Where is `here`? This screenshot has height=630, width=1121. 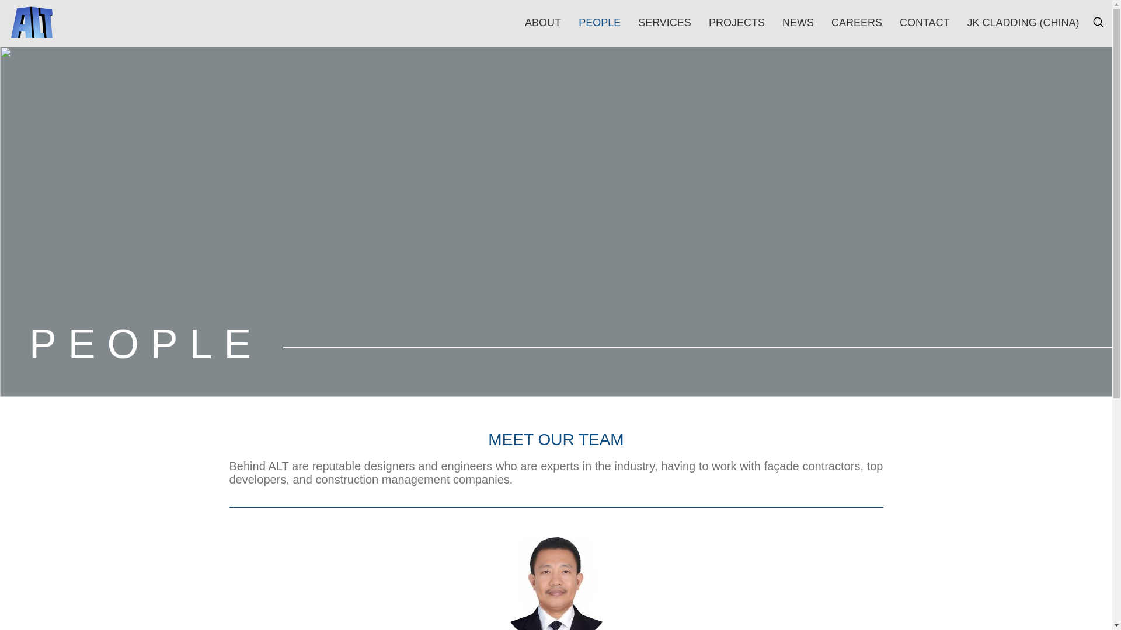 here is located at coordinates (358, 597).